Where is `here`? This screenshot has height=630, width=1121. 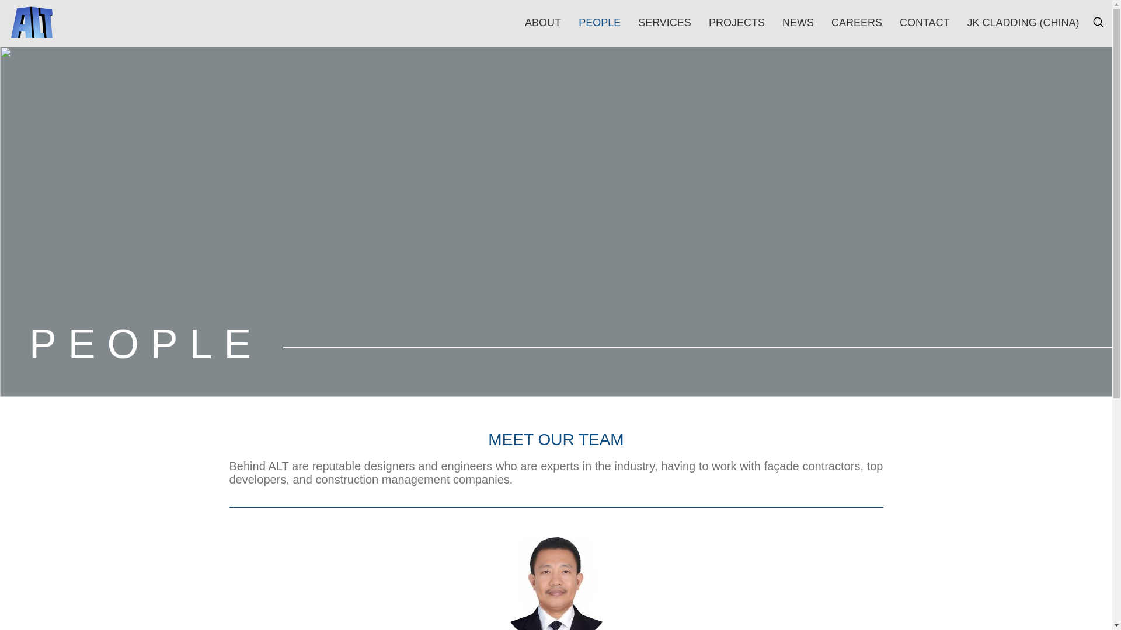 here is located at coordinates (358, 597).